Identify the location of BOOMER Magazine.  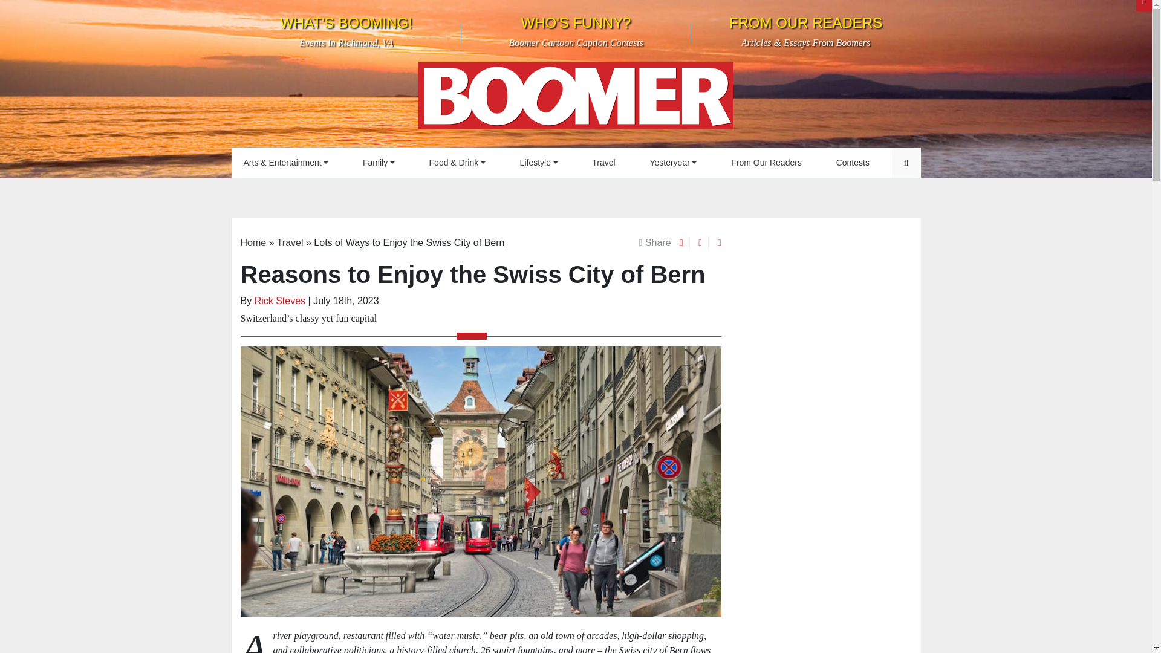
(766, 163).